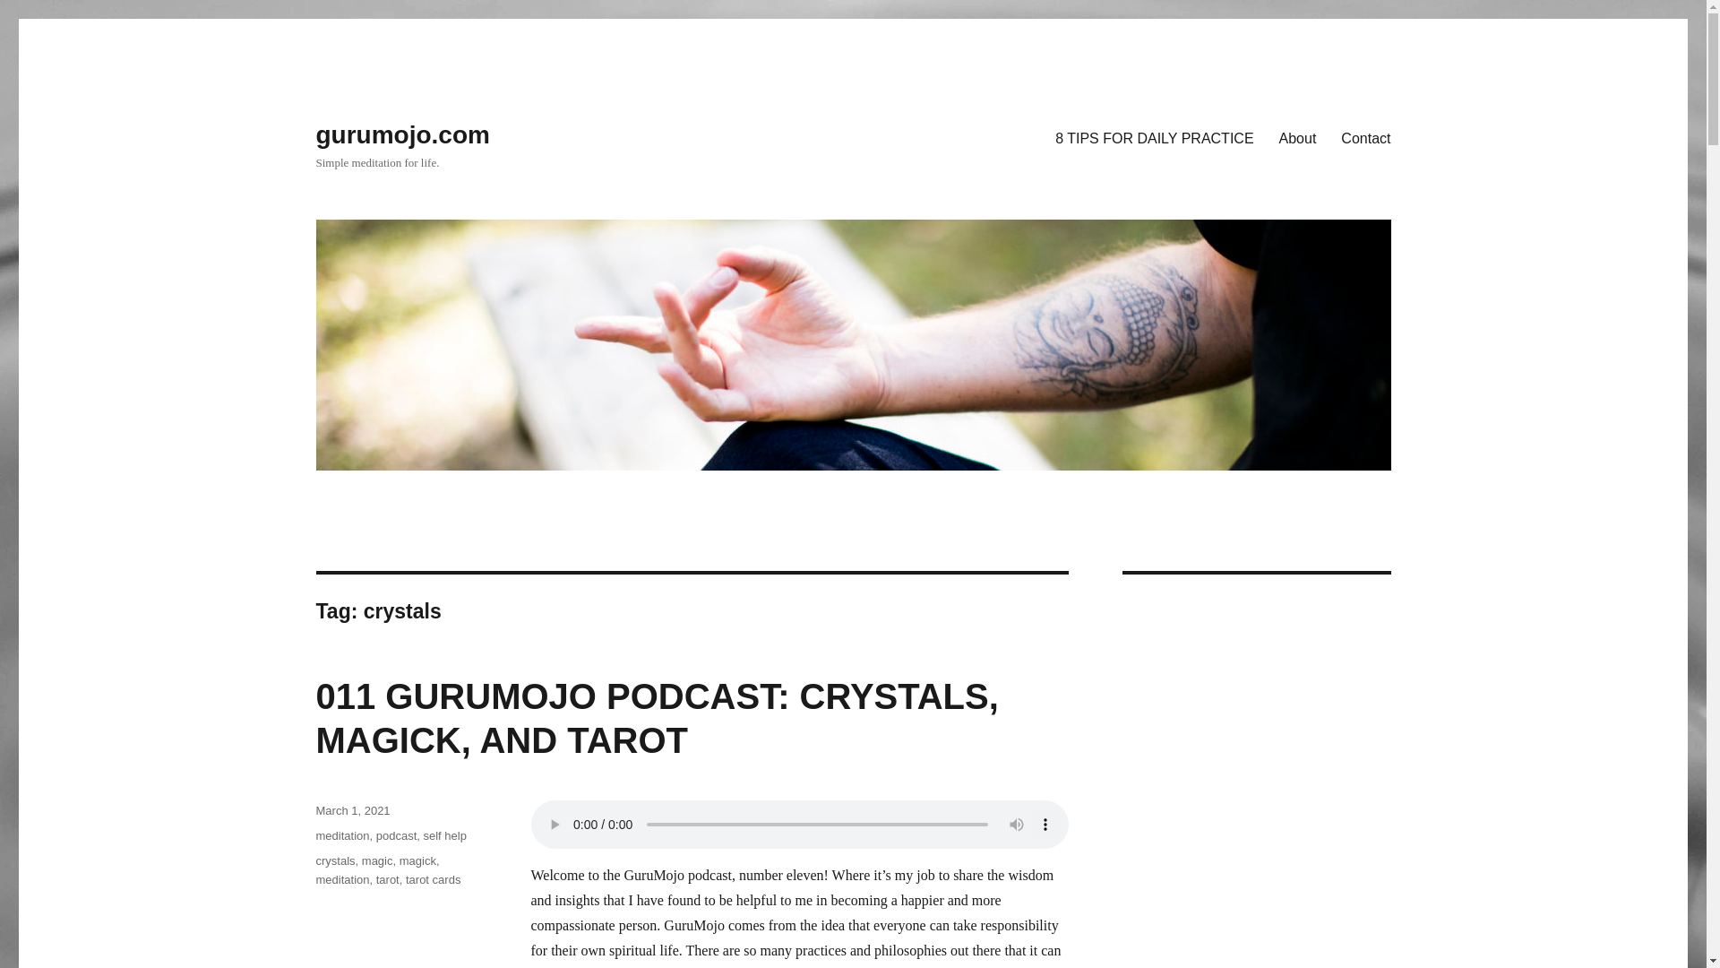 This screenshot has height=968, width=1720. What do you see at coordinates (1365, 137) in the screenshot?
I see `Contact` at bounding box center [1365, 137].